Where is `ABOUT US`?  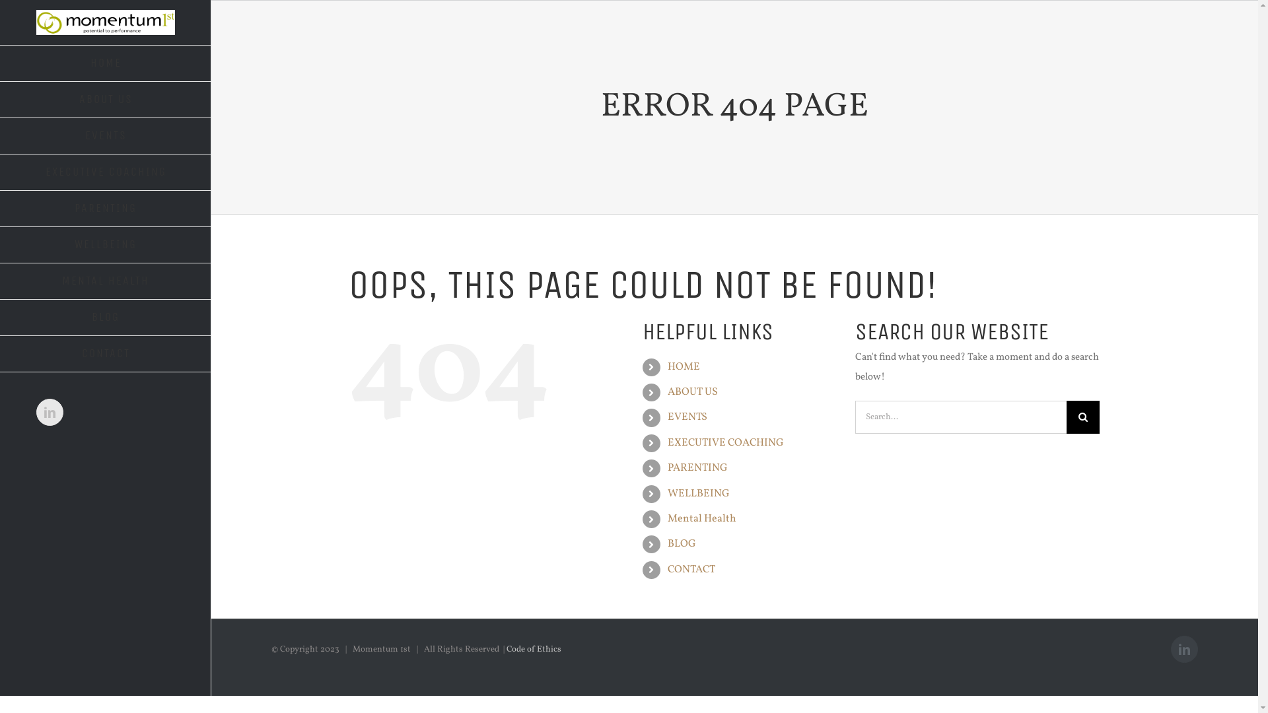
ABOUT US is located at coordinates (693, 392).